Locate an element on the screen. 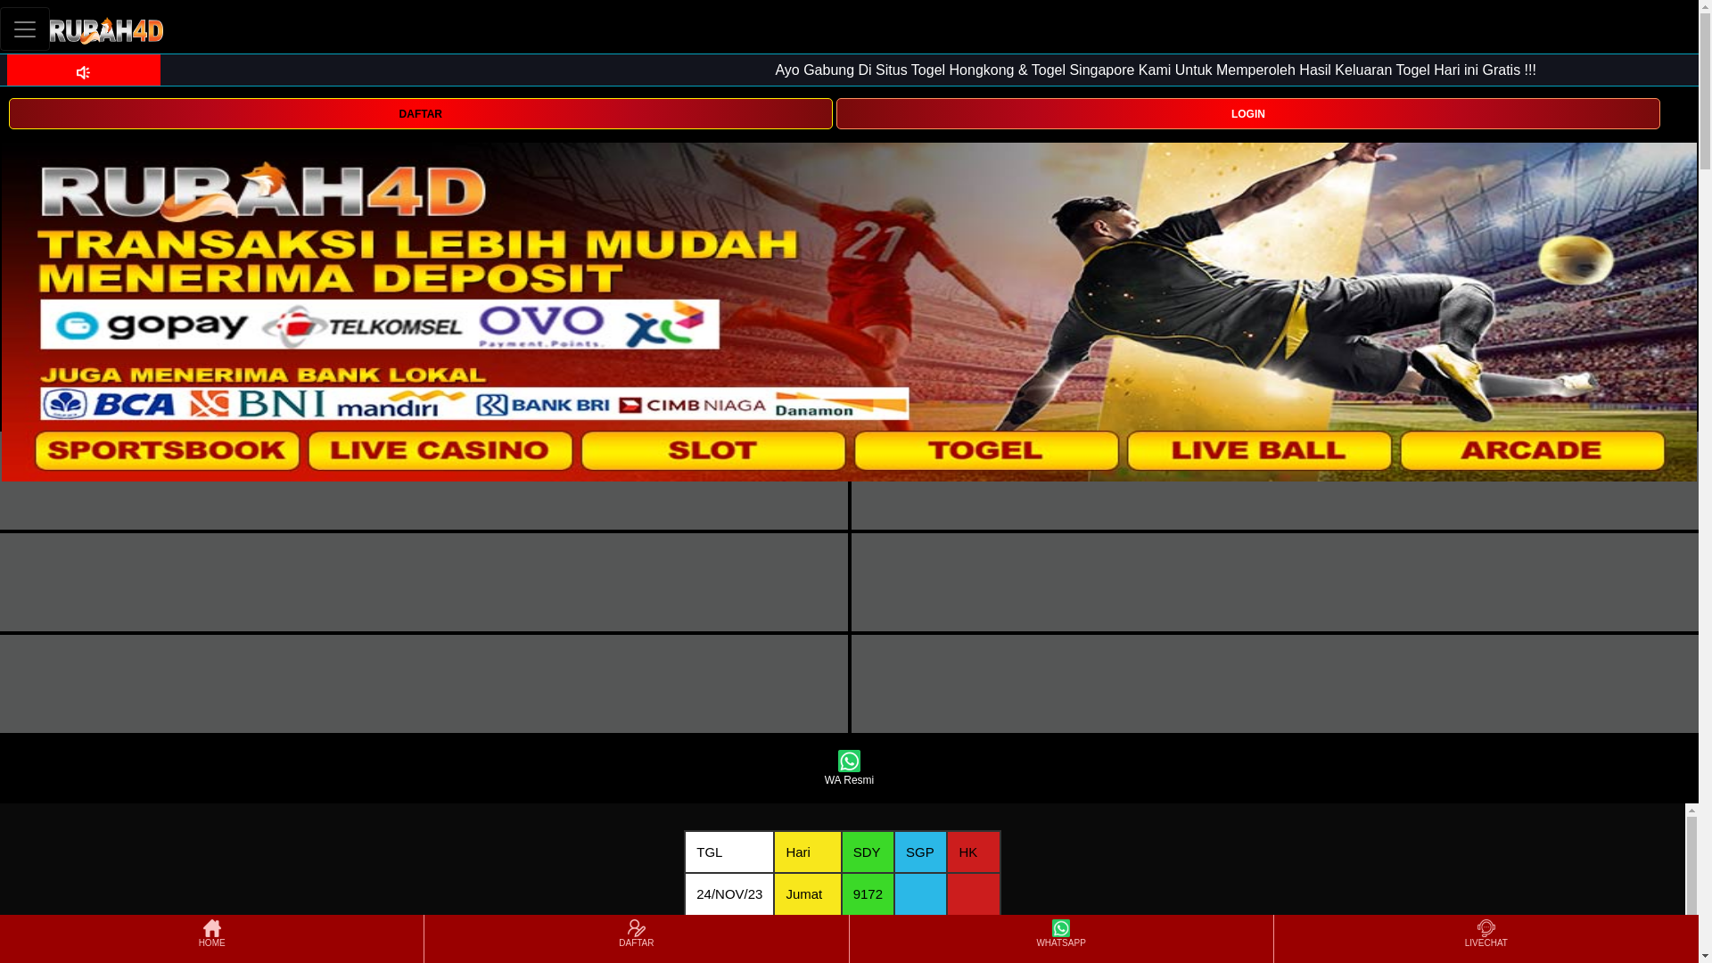 This screenshot has height=963, width=1712. LOGIN is located at coordinates (1248, 114).